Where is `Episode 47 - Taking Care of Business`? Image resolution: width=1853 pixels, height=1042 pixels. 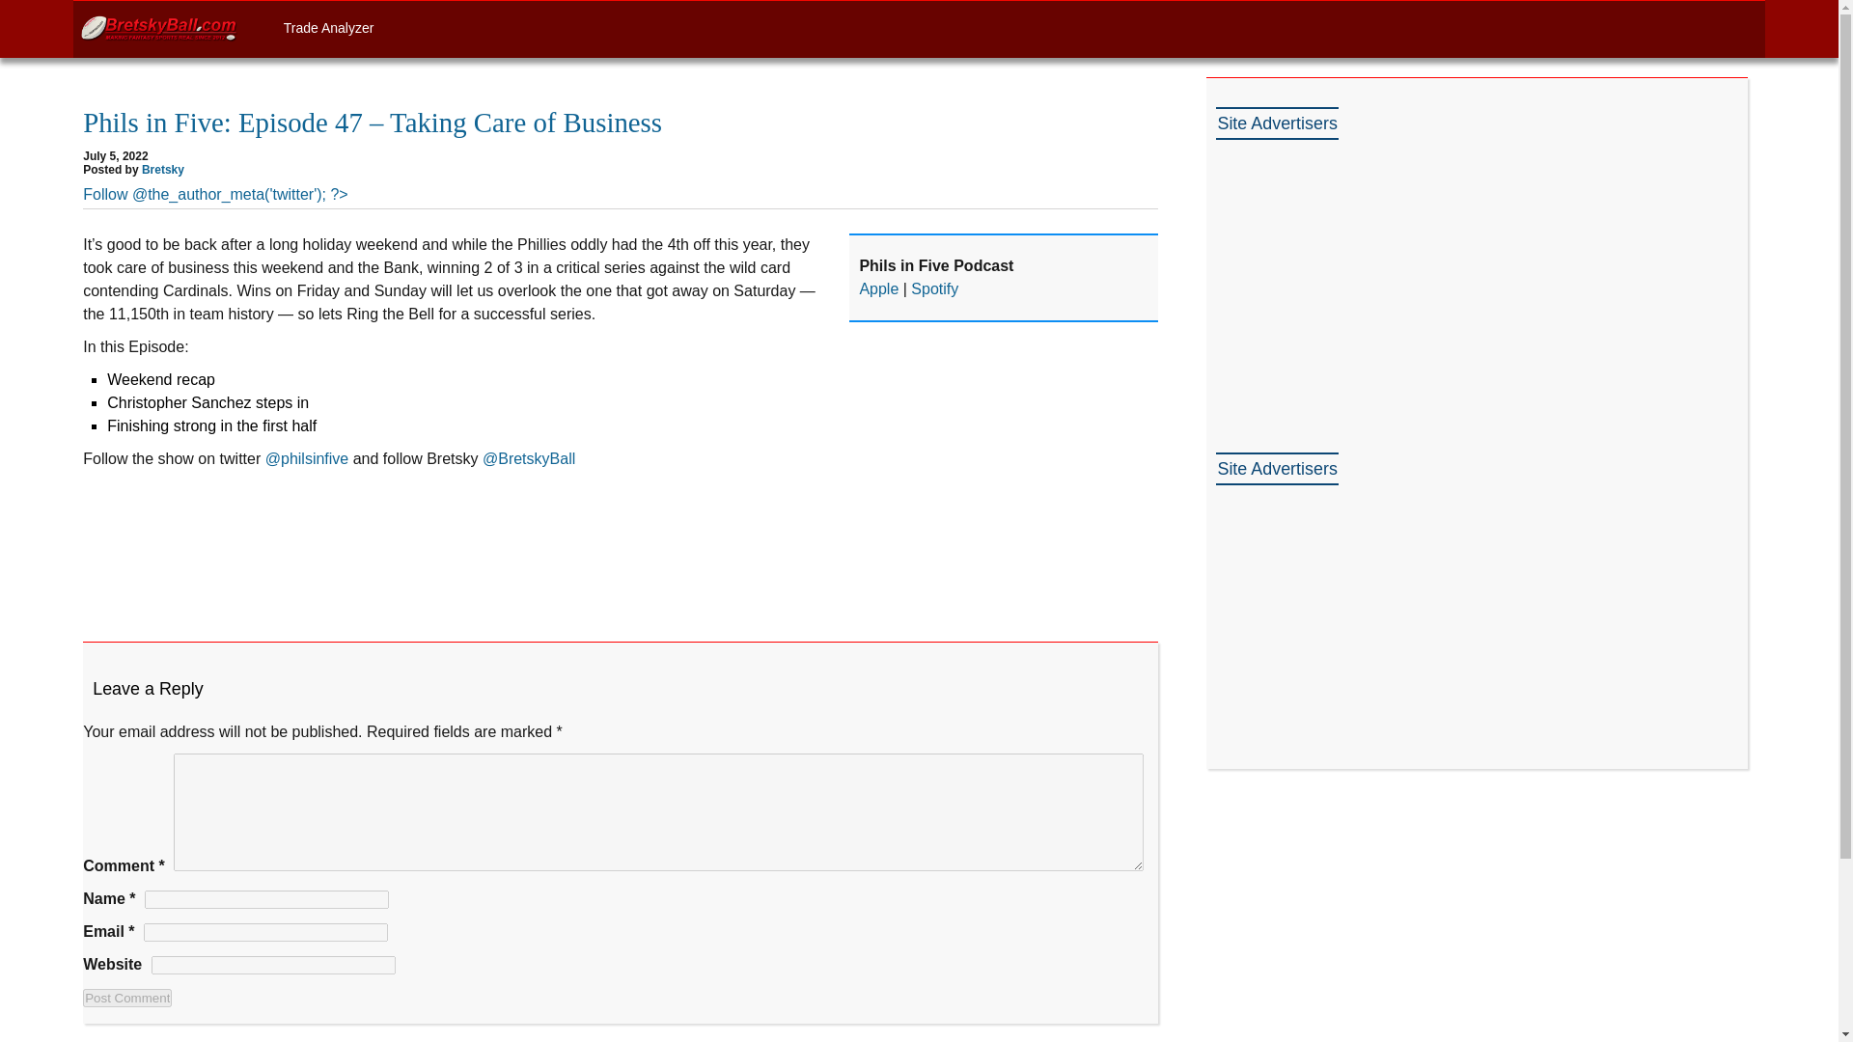
Episode 47 - Taking Care of Business is located at coordinates (621, 543).